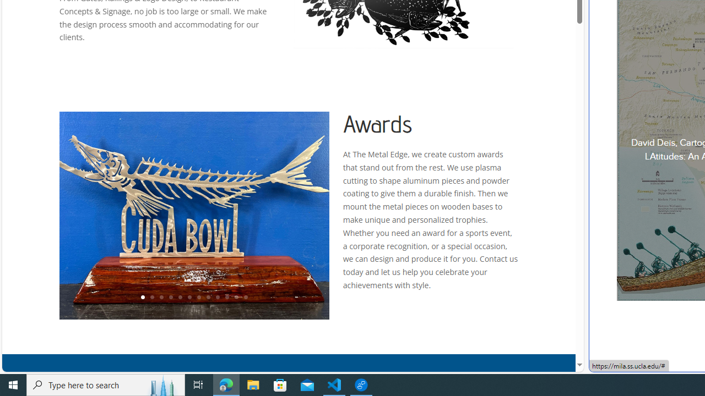 This screenshot has height=396, width=705. I want to click on 10, so click(227, 298).